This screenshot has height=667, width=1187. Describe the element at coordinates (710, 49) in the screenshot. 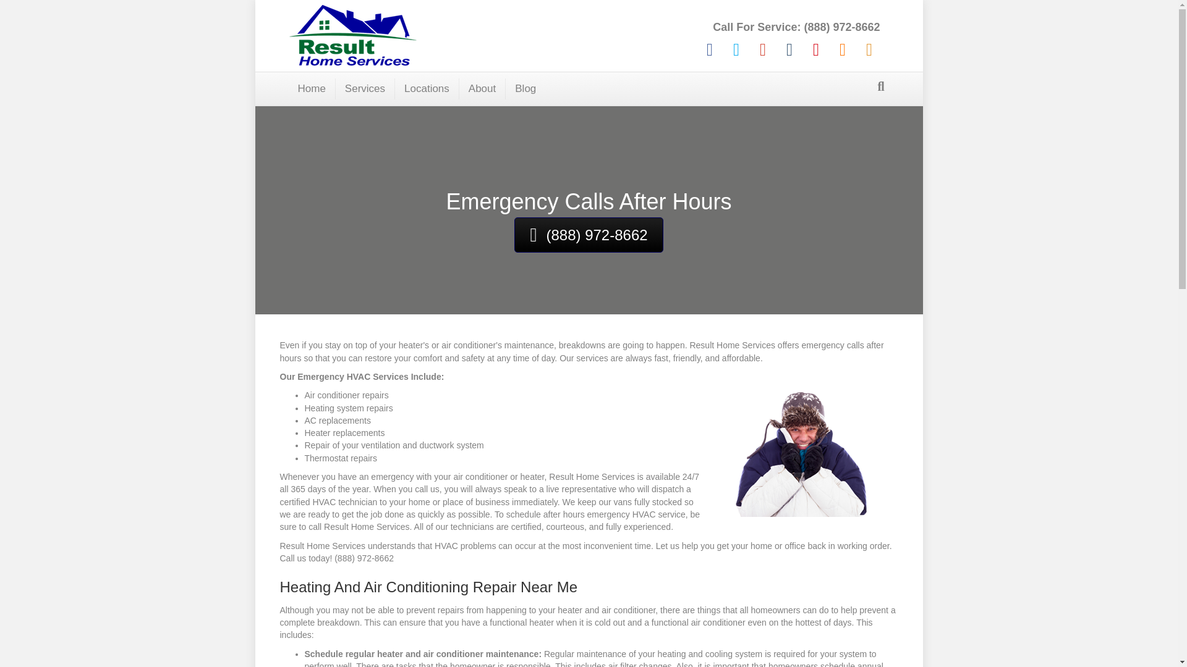

I see `Facebook` at that location.